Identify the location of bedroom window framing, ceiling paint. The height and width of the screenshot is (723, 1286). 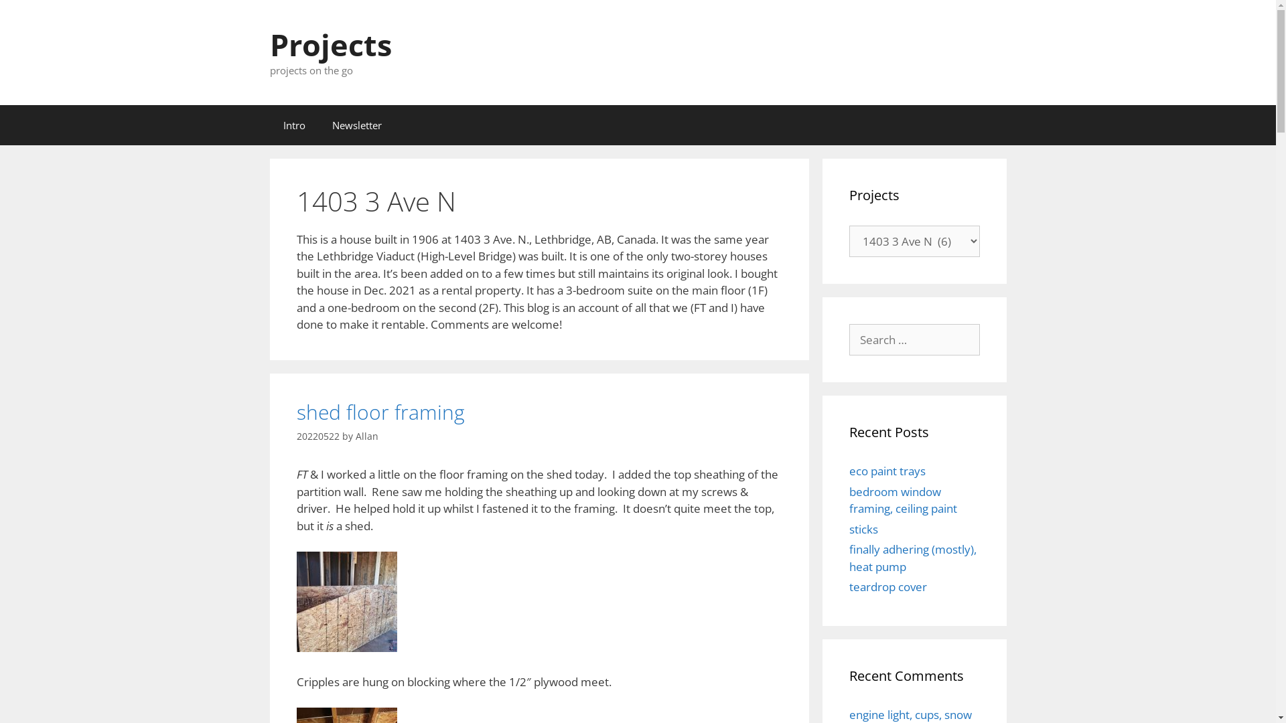
(903, 499).